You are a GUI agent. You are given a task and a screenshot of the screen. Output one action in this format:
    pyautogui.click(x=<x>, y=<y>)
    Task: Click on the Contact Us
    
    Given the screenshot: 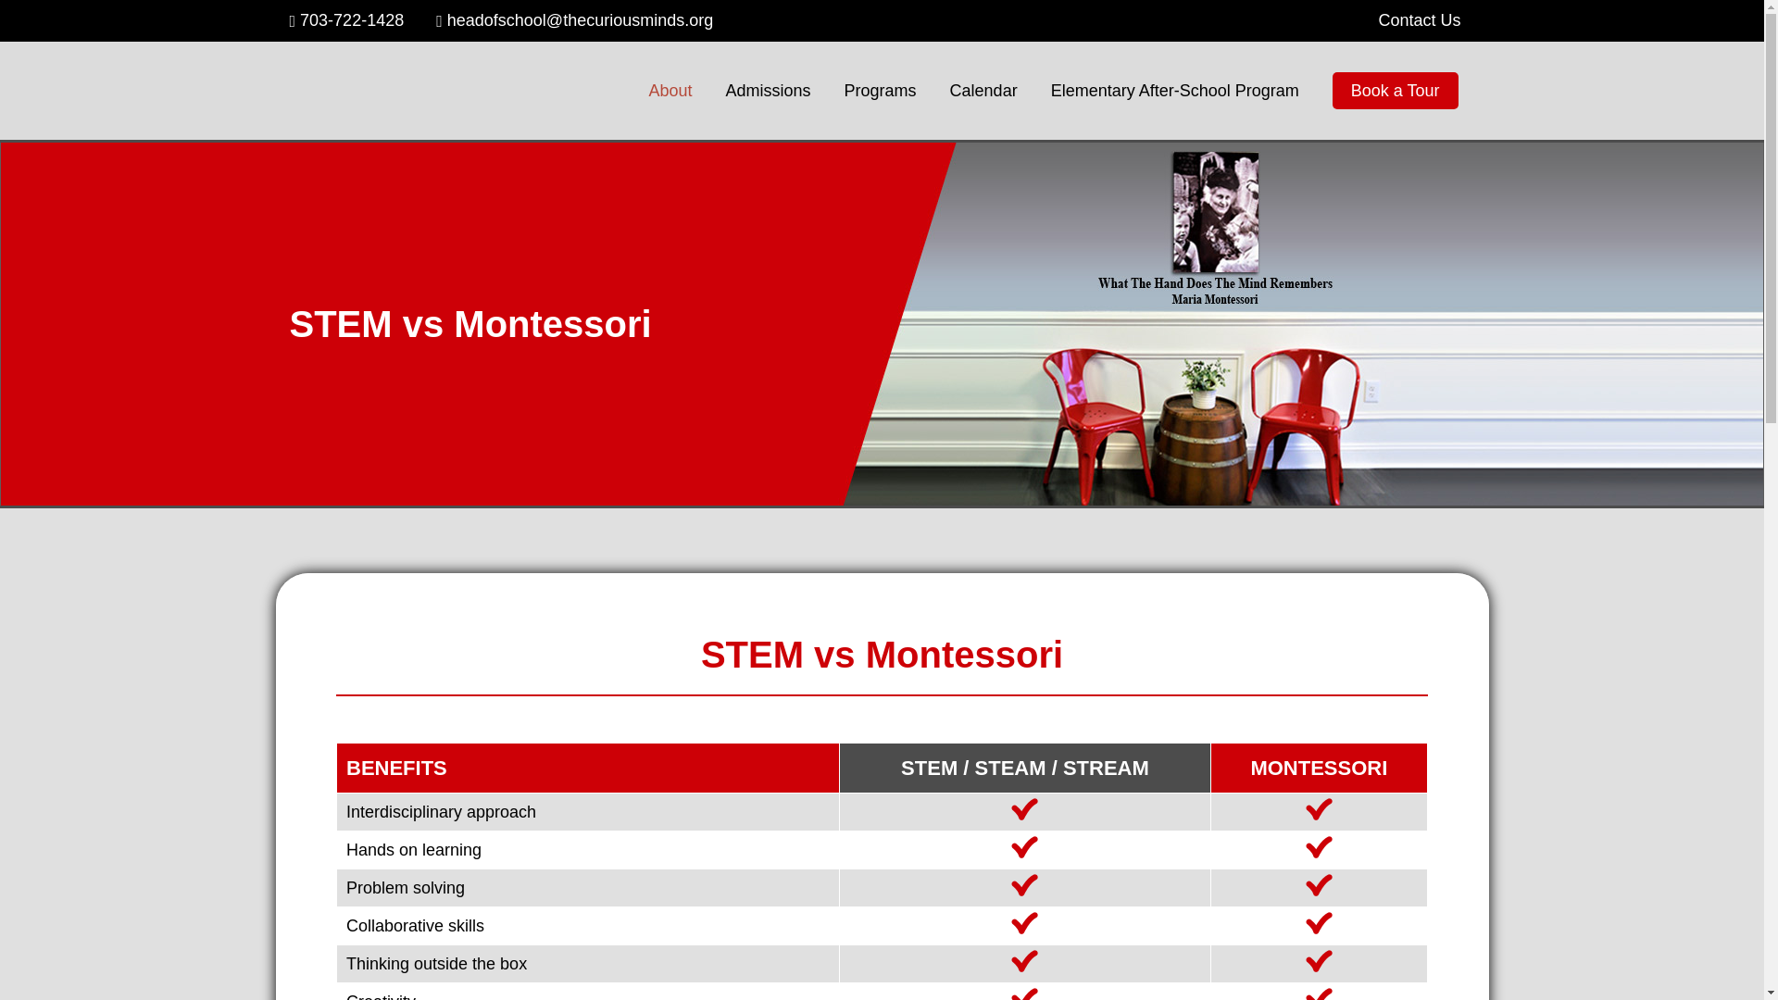 What is the action you would take?
    pyautogui.click(x=1404, y=20)
    